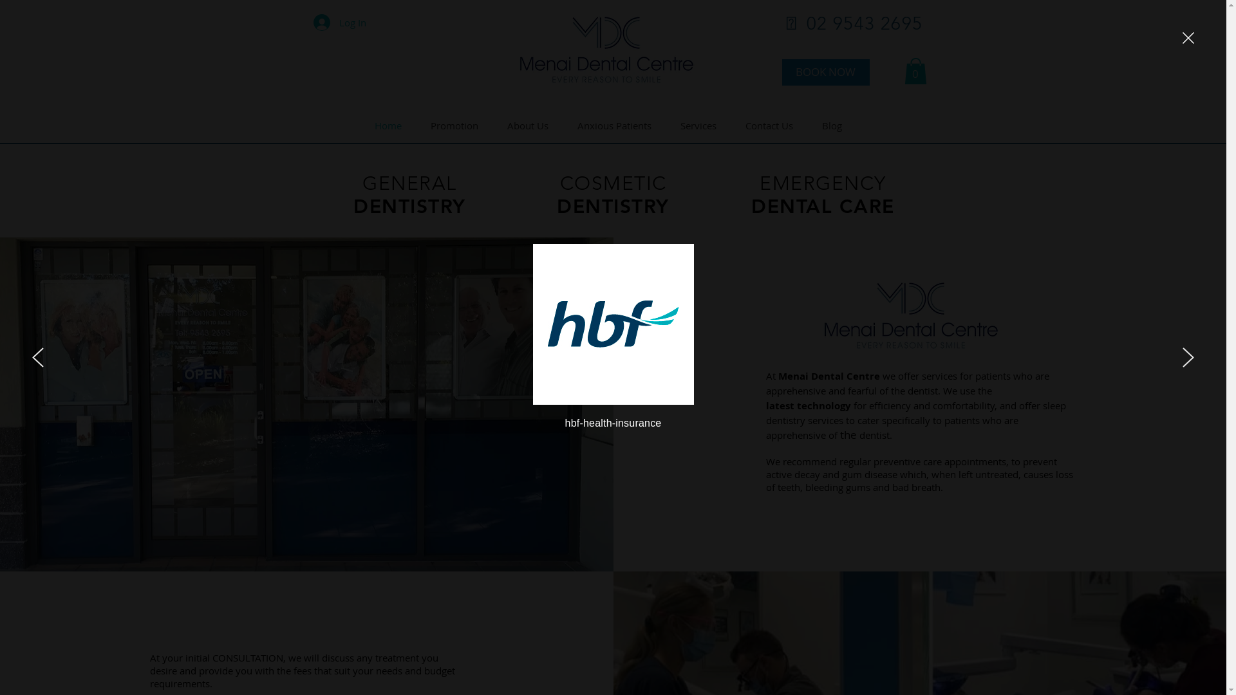  Describe the element at coordinates (703, 125) in the screenshot. I see `Services` at that location.